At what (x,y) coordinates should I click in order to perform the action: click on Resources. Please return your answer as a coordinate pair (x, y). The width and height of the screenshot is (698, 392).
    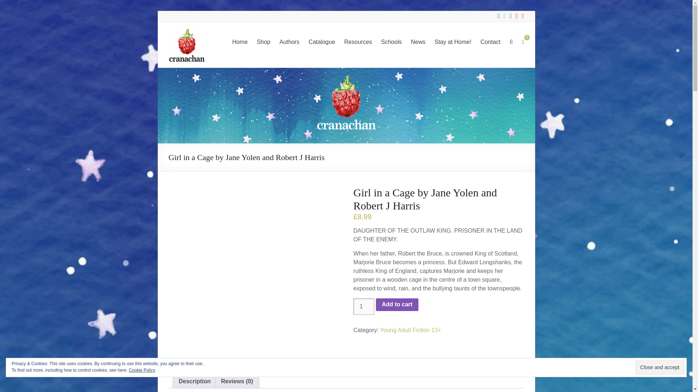
    Looking at the image, I should click on (358, 42).